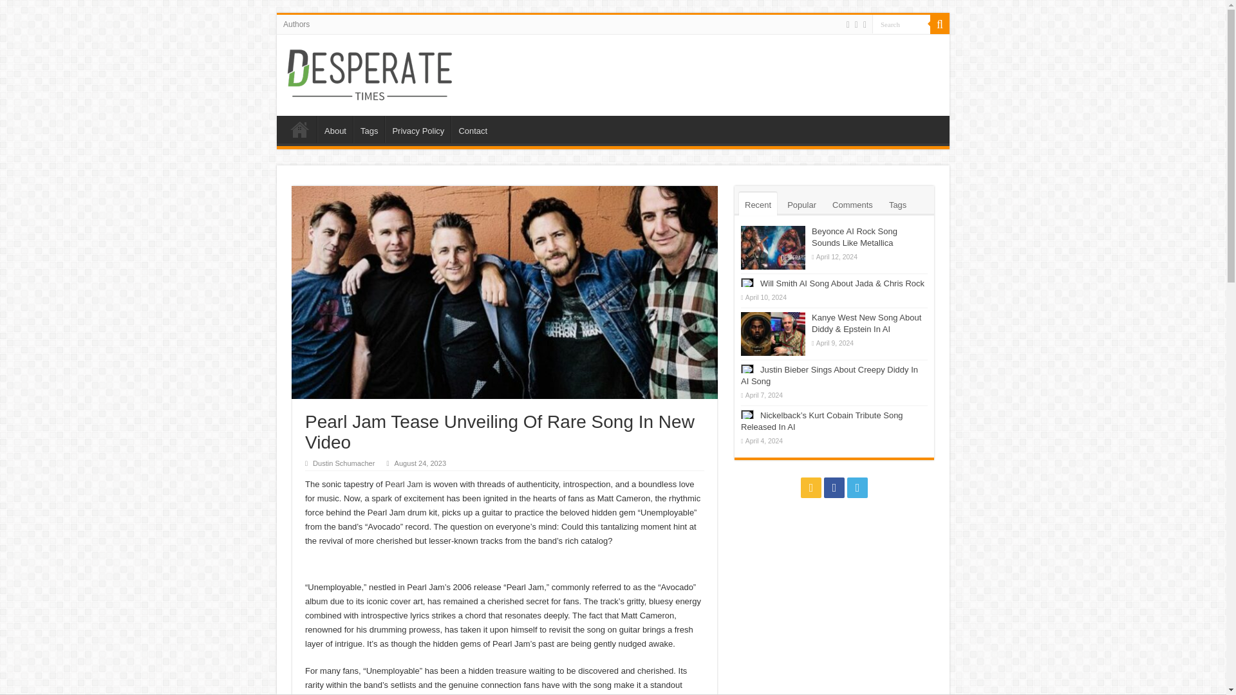 The image size is (1236, 695). Describe the element at coordinates (897, 203) in the screenshot. I see `Tags` at that location.